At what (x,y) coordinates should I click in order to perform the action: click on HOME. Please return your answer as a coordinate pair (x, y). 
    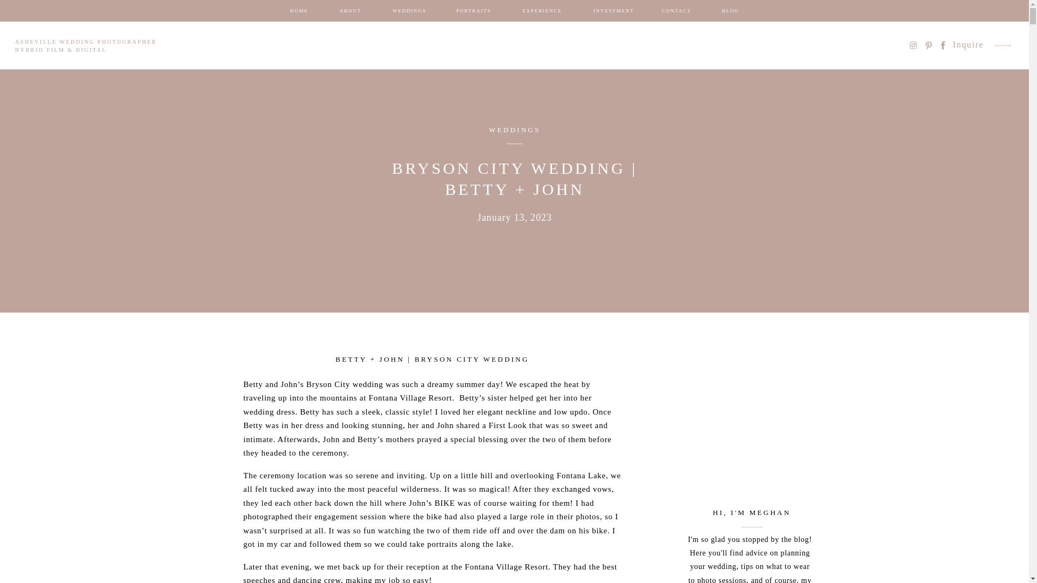
    Looking at the image, I should click on (299, 11).